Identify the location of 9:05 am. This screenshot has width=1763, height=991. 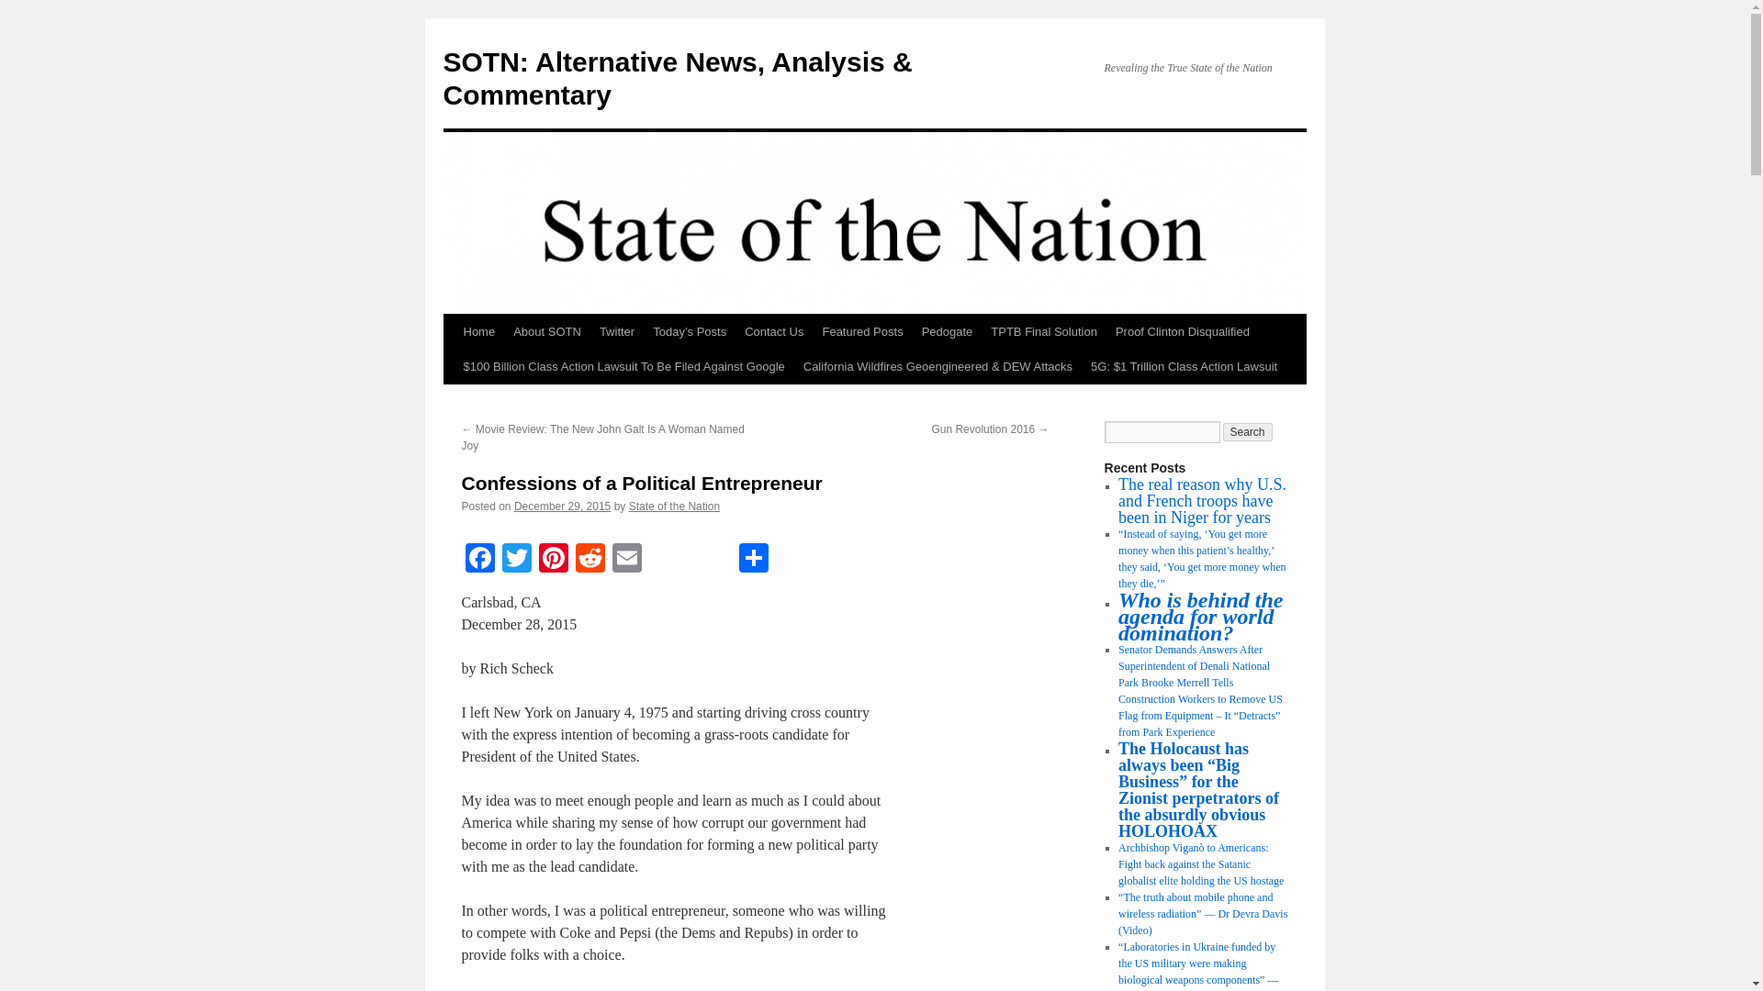
(562, 507).